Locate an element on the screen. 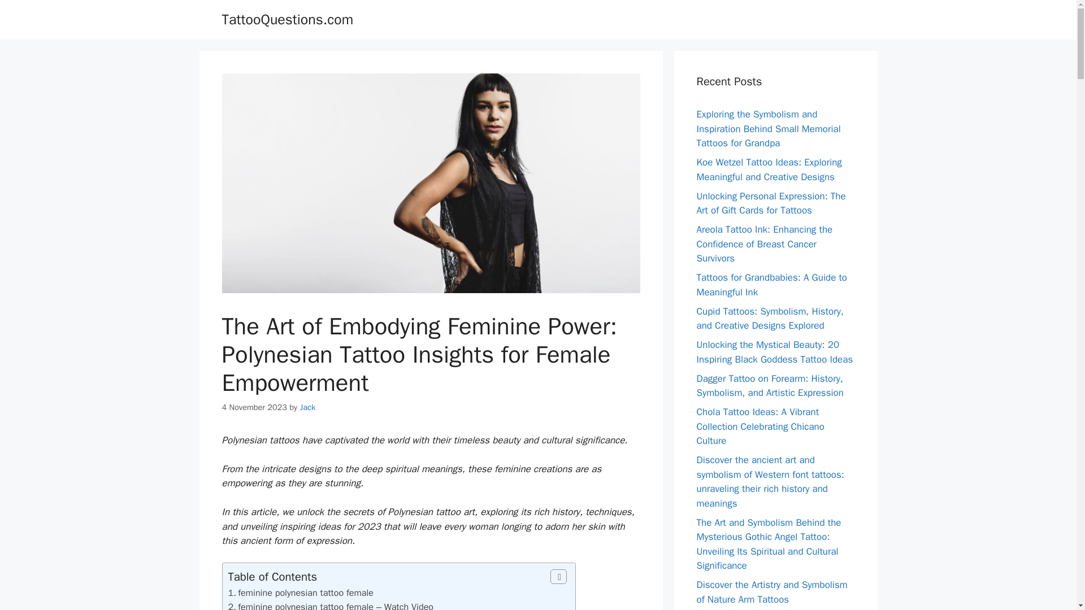 The width and height of the screenshot is (1085, 610). TattooQuestions.com is located at coordinates (287, 19).